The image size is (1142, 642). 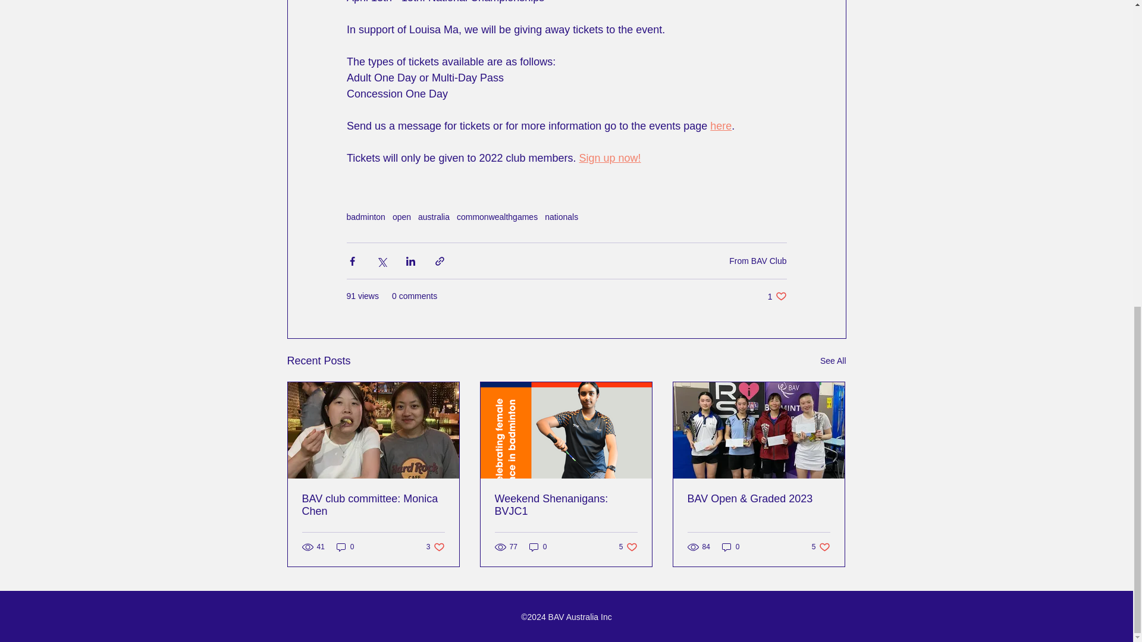 What do you see at coordinates (566, 505) in the screenshot?
I see `nationals` at bounding box center [566, 505].